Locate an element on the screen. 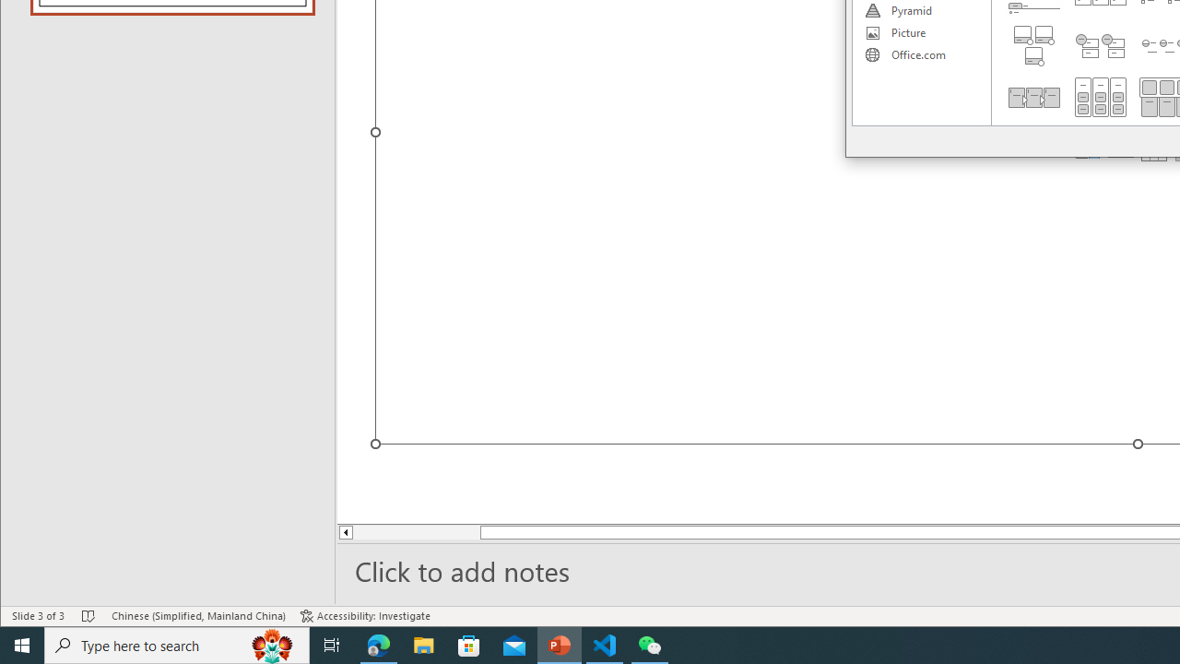 Image resolution: width=1180 pixels, height=664 pixels. Pyramid is located at coordinates (921, 11).